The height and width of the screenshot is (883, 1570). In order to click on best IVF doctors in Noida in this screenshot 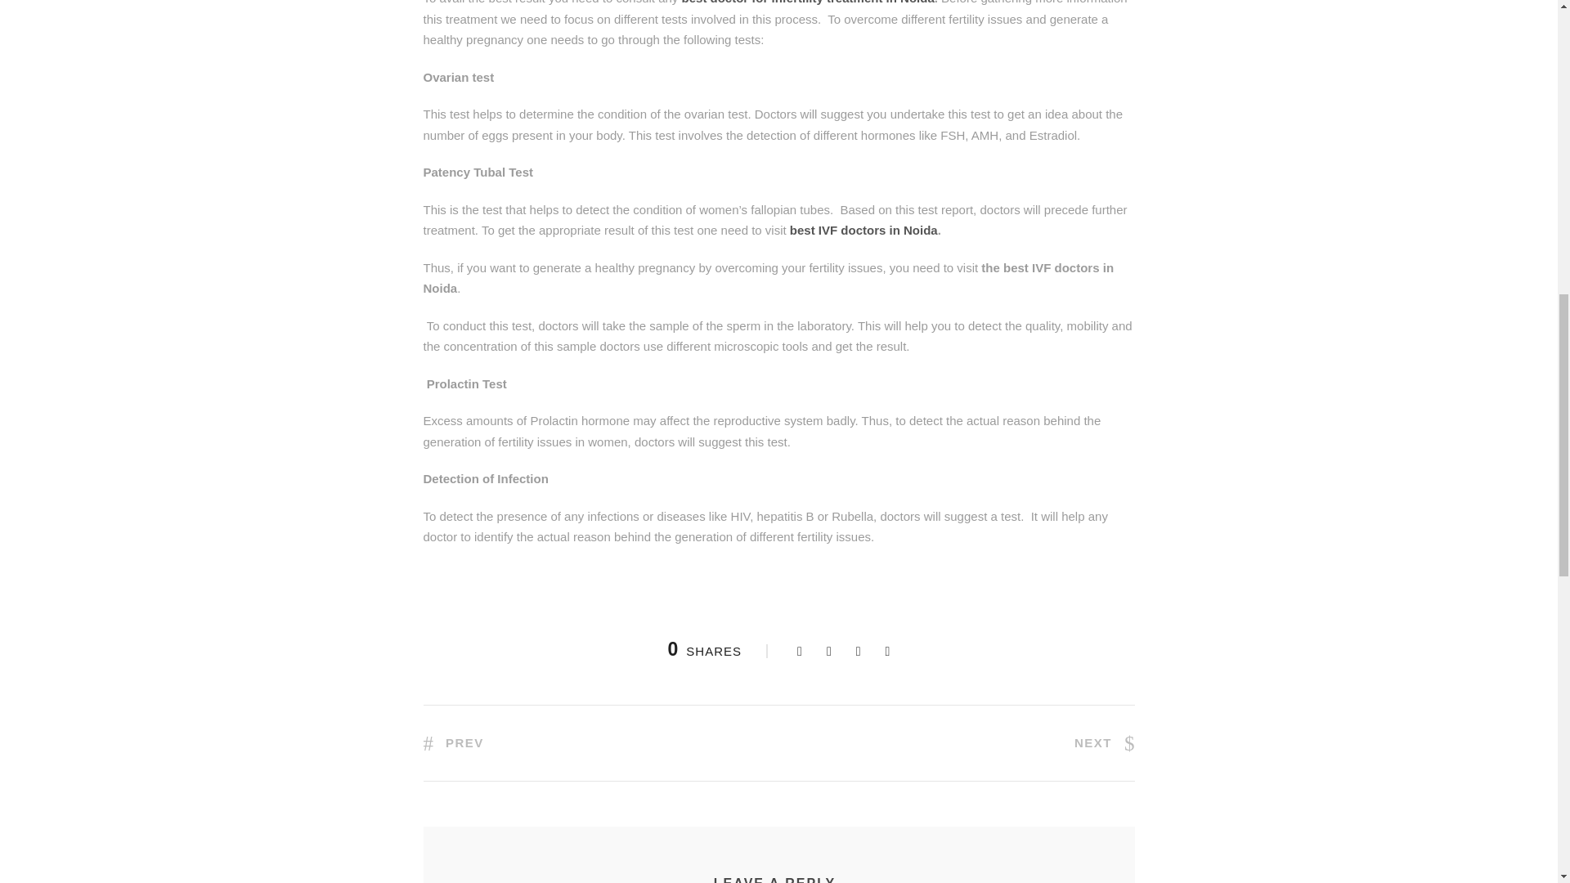, I will do `click(863, 231)`.